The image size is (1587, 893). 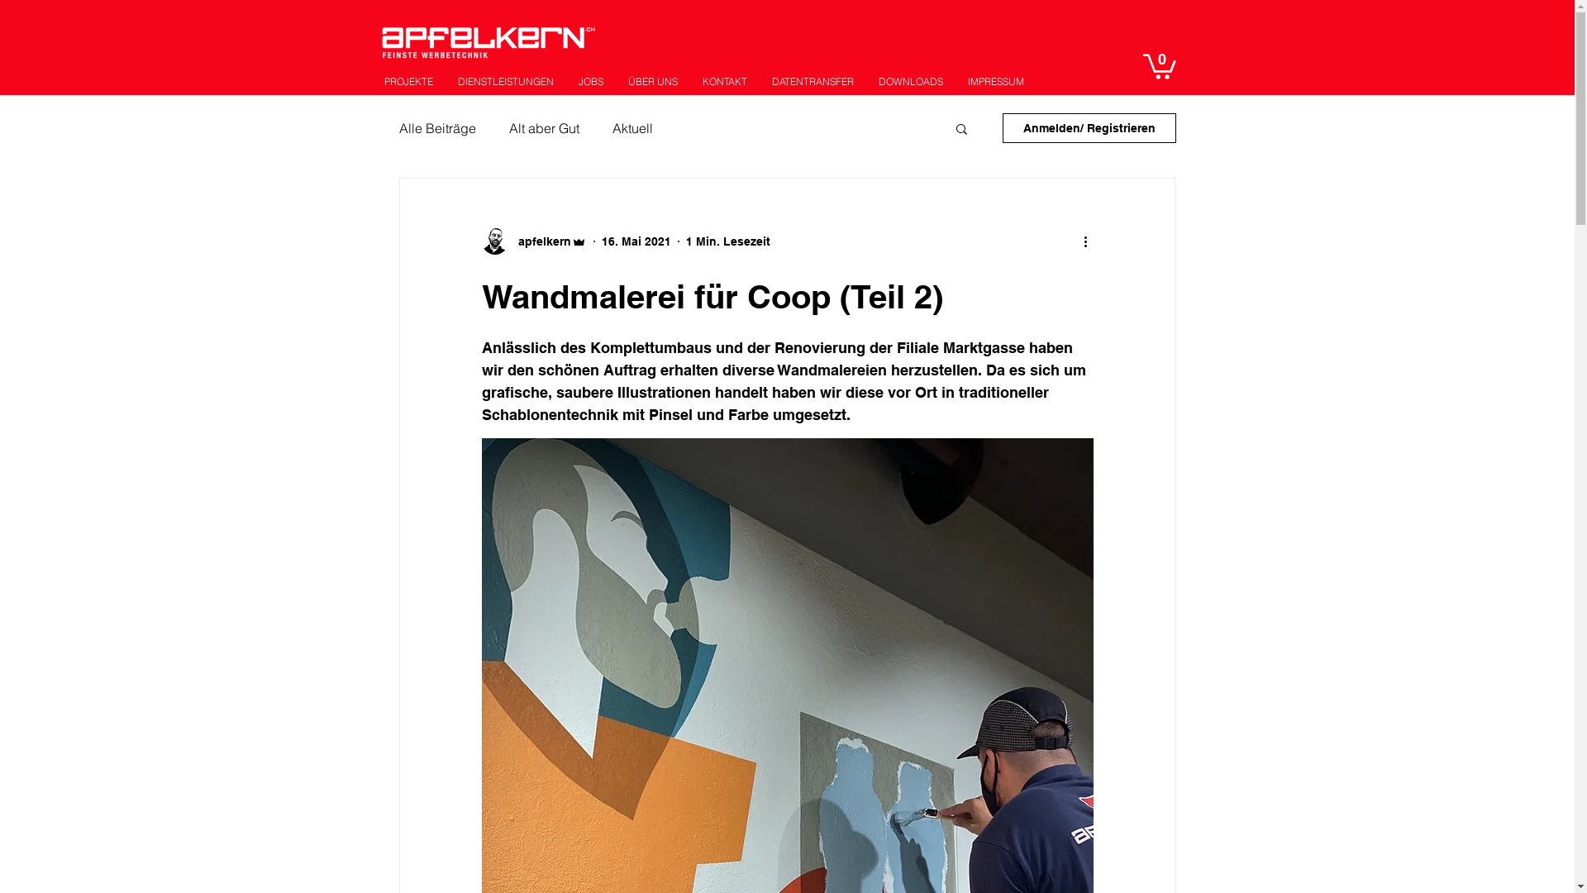 What do you see at coordinates (631, 128) in the screenshot?
I see `Aktuell` at bounding box center [631, 128].